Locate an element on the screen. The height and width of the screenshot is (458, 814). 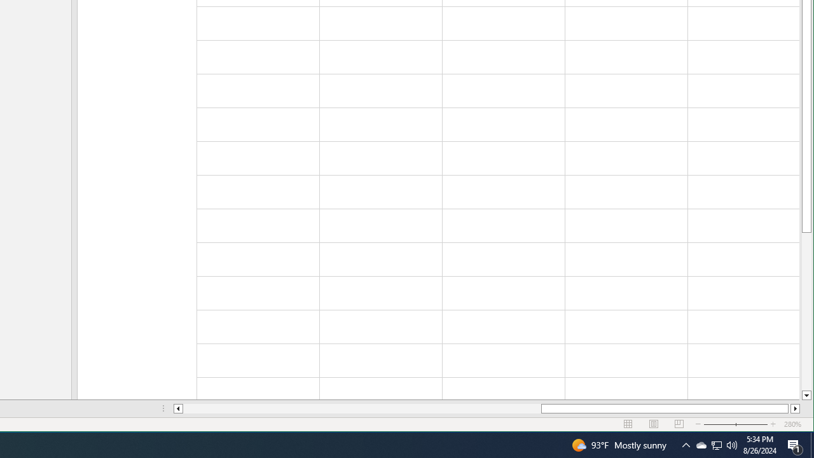
Column right is located at coordinates (795, 408).